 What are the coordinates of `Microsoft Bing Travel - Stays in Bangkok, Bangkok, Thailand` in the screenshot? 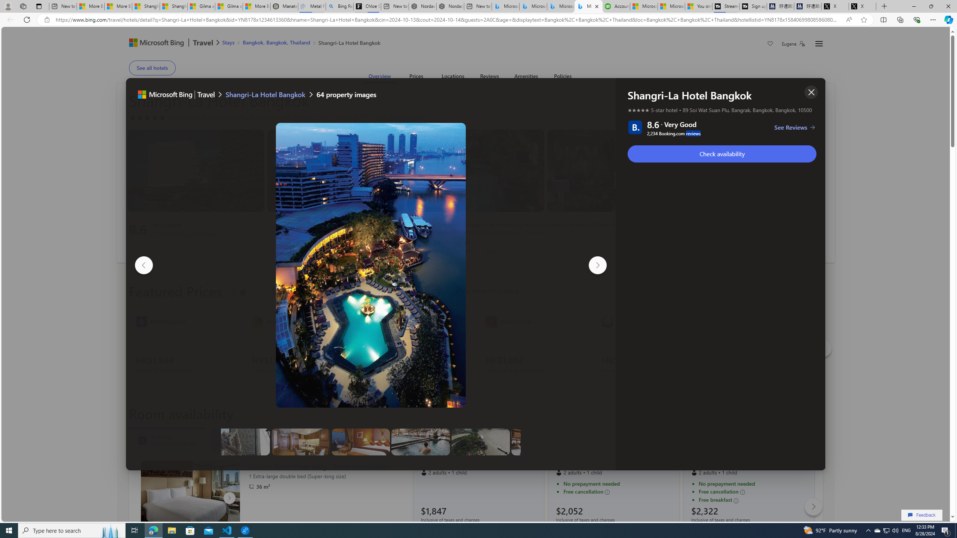 It's located at (533, 6).